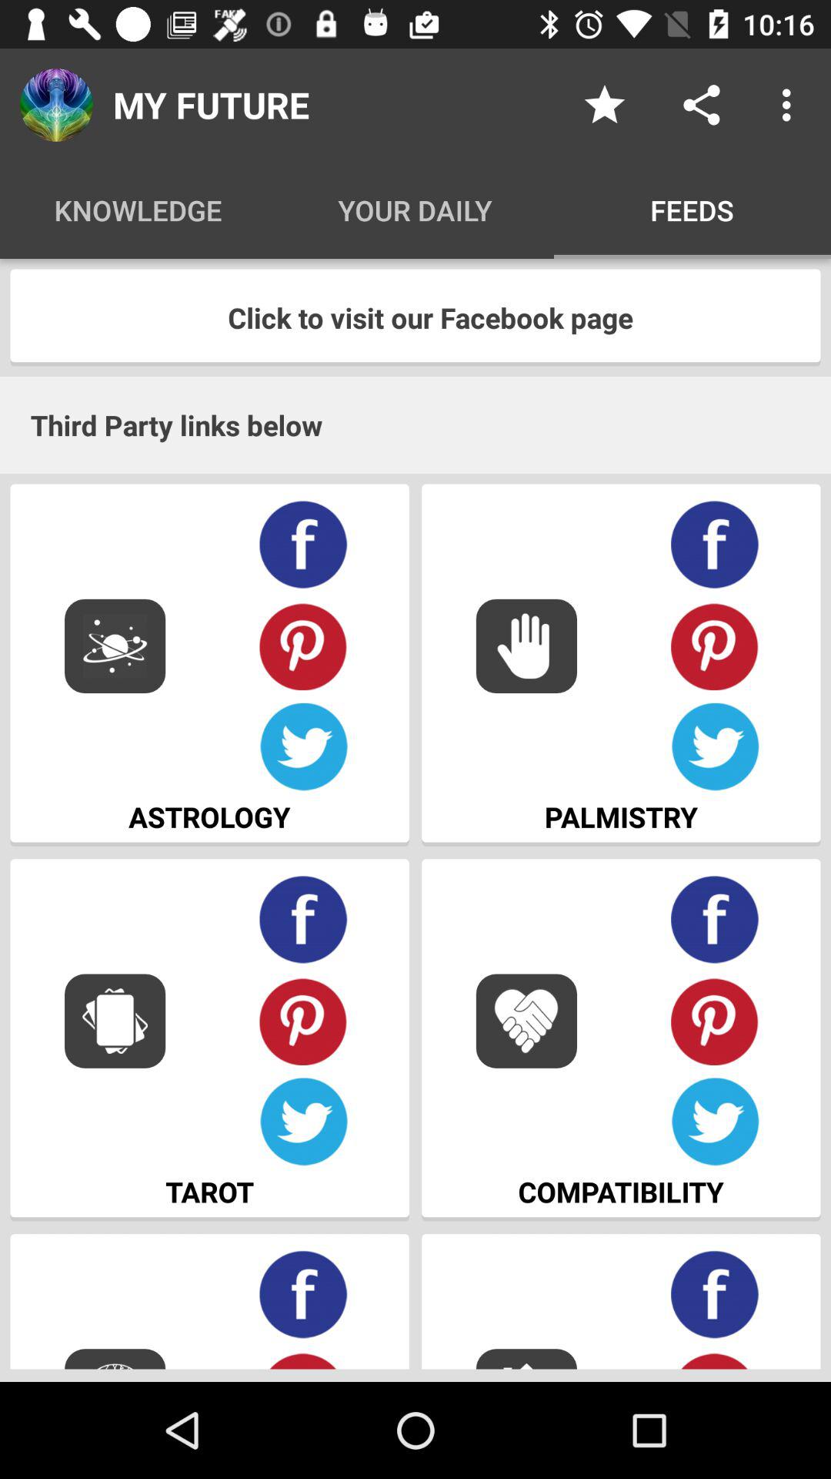 The width and height of the screenshot is (831, 1479). Describe the element at coordinates (303, 747) in the screenshot. I see `share on twitter` at that location.